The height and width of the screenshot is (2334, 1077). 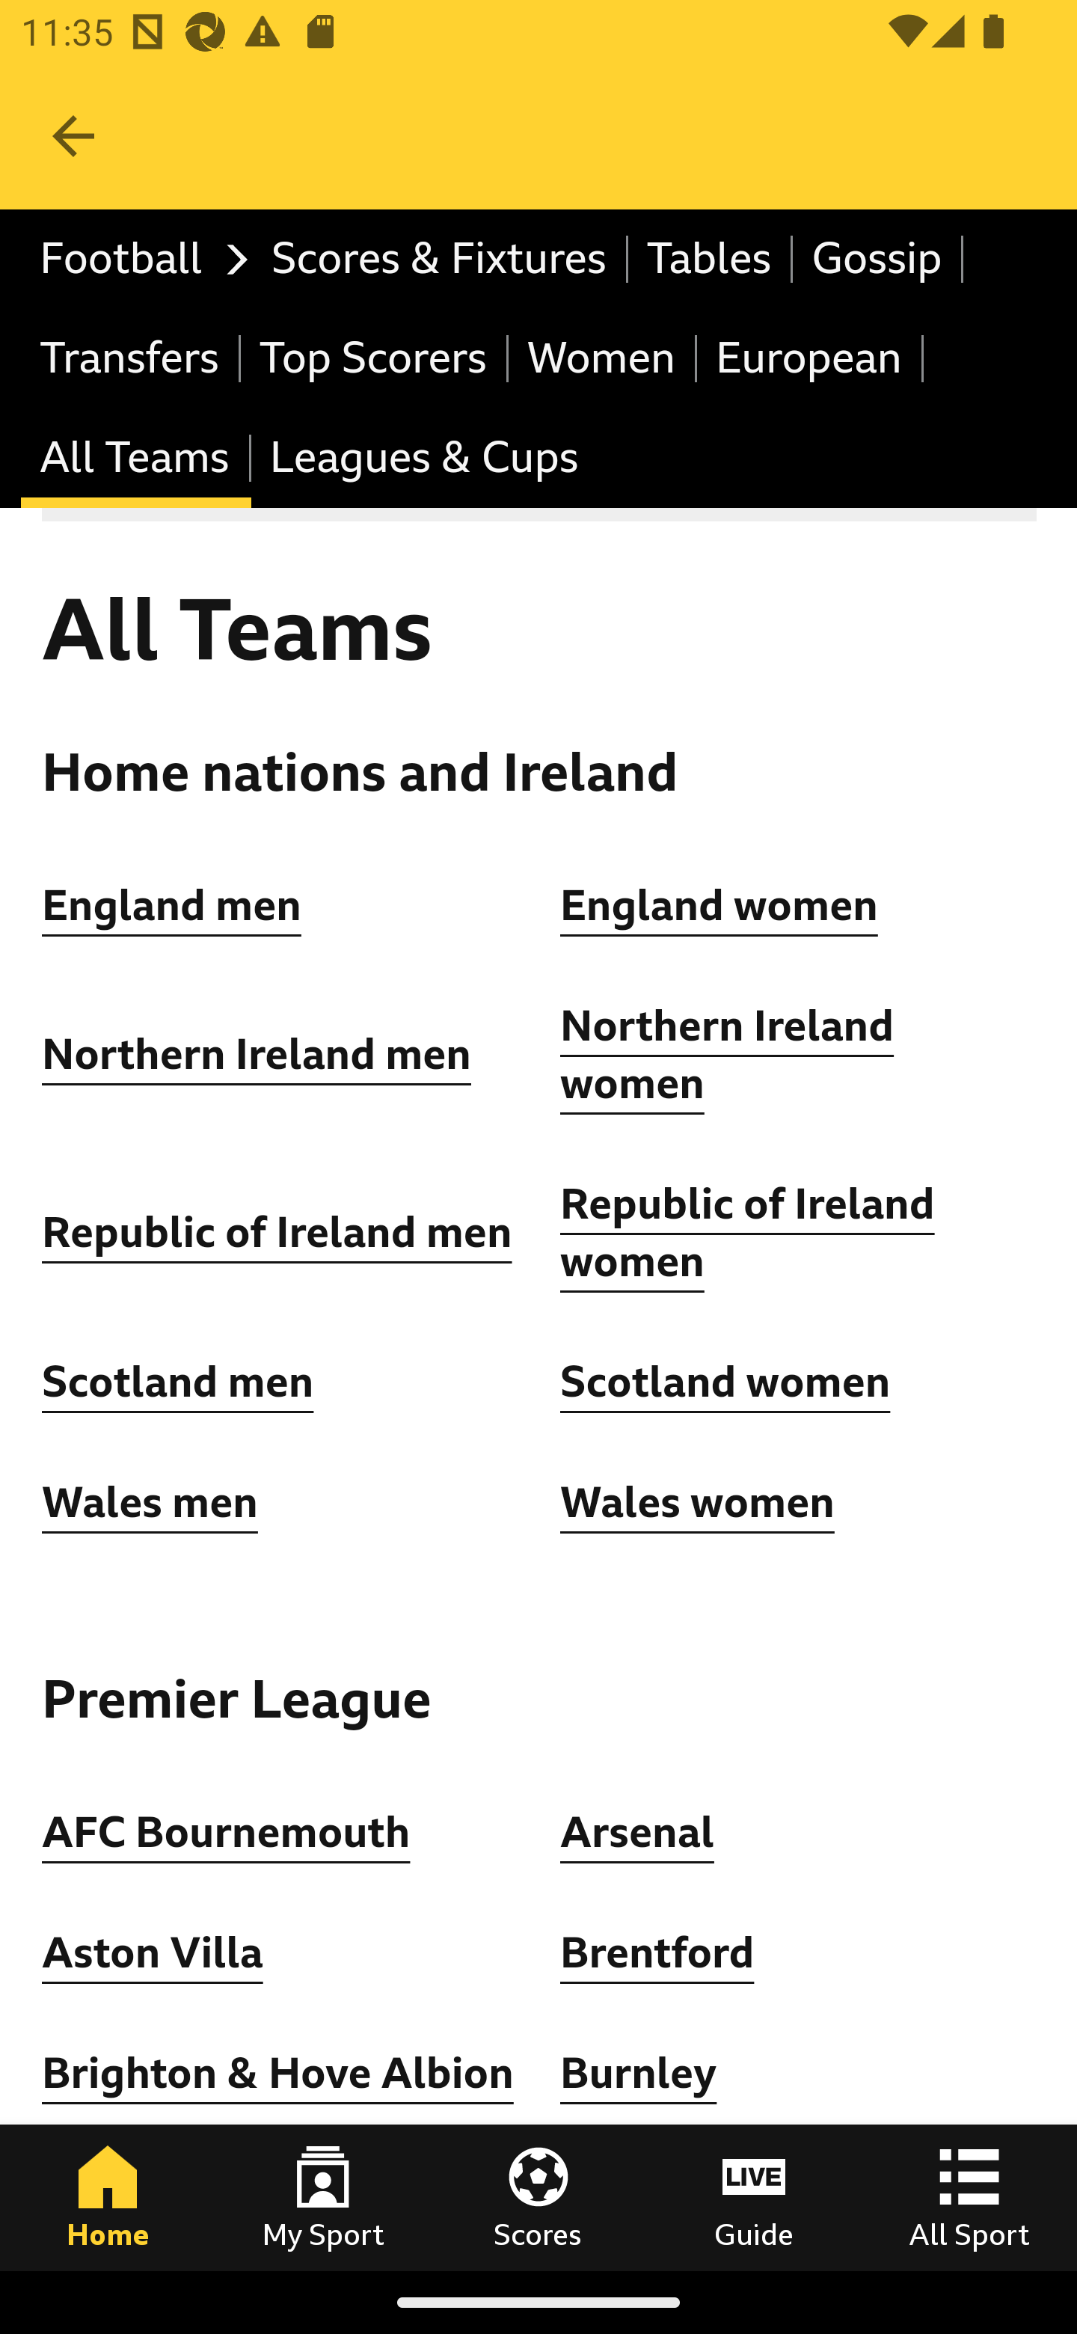 I want to click on Wales women, so click(x=697, y=1502).